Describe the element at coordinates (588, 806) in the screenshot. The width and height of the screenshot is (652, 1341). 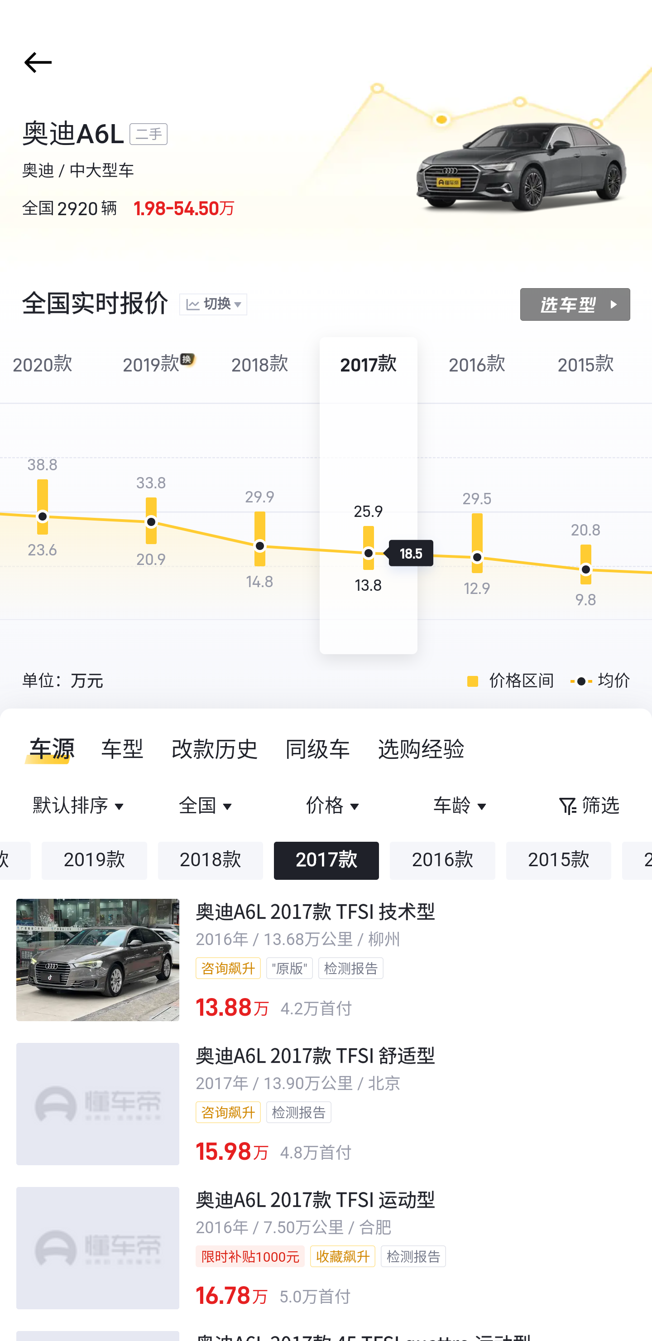
I see `筛选` at that location.